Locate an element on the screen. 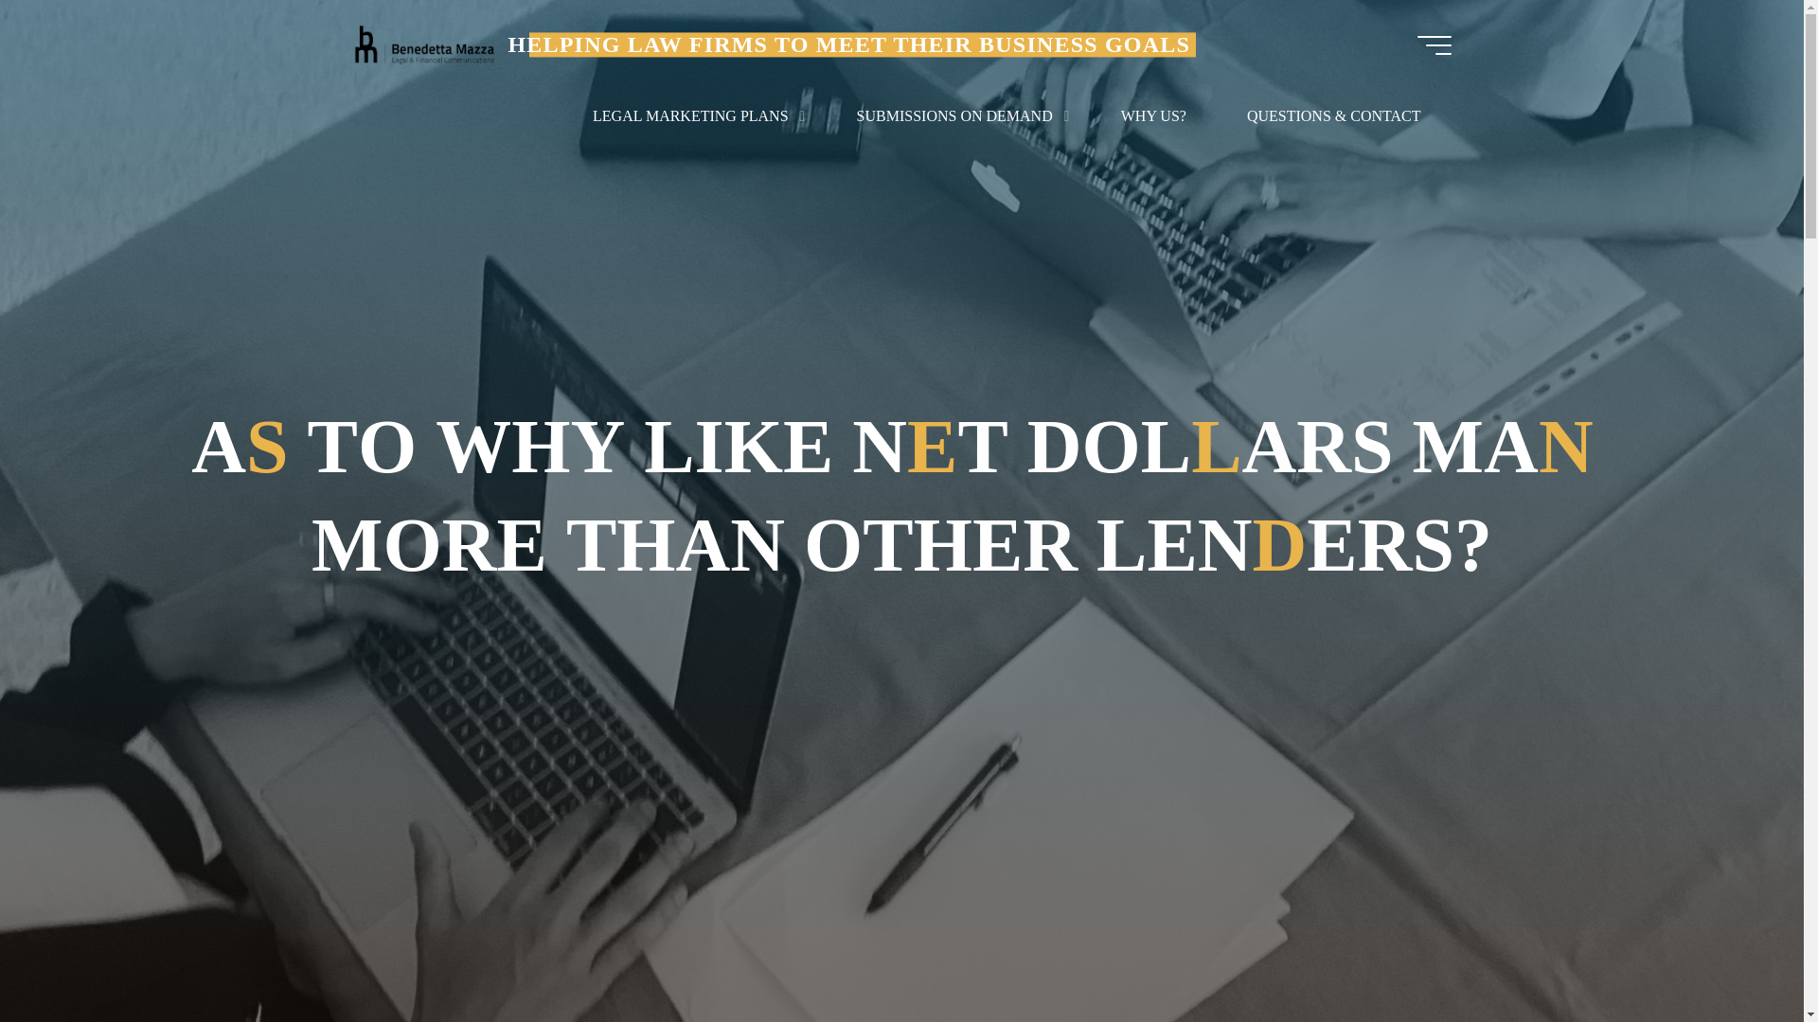 The height and width of the screenshot is (1022, 1818). LEGAL MARKETING PLANS is located at coordinates (694, 115).